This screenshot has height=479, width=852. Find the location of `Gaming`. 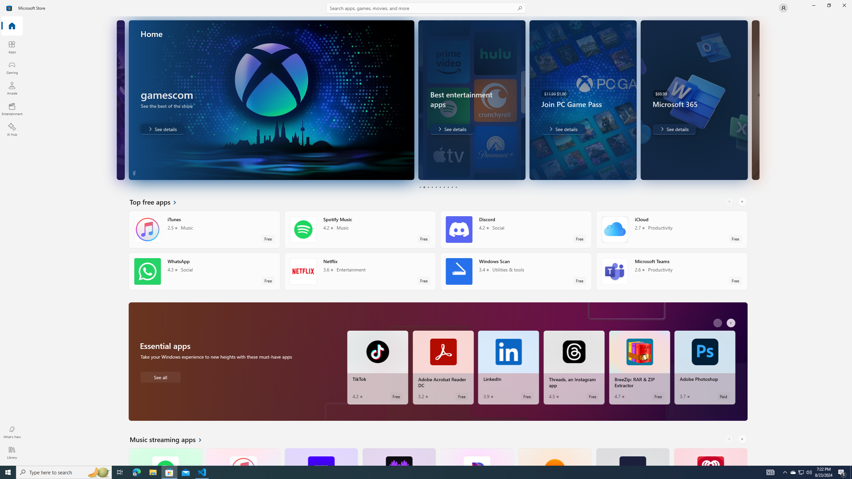

Gaming is located at coordinates (12, 68).